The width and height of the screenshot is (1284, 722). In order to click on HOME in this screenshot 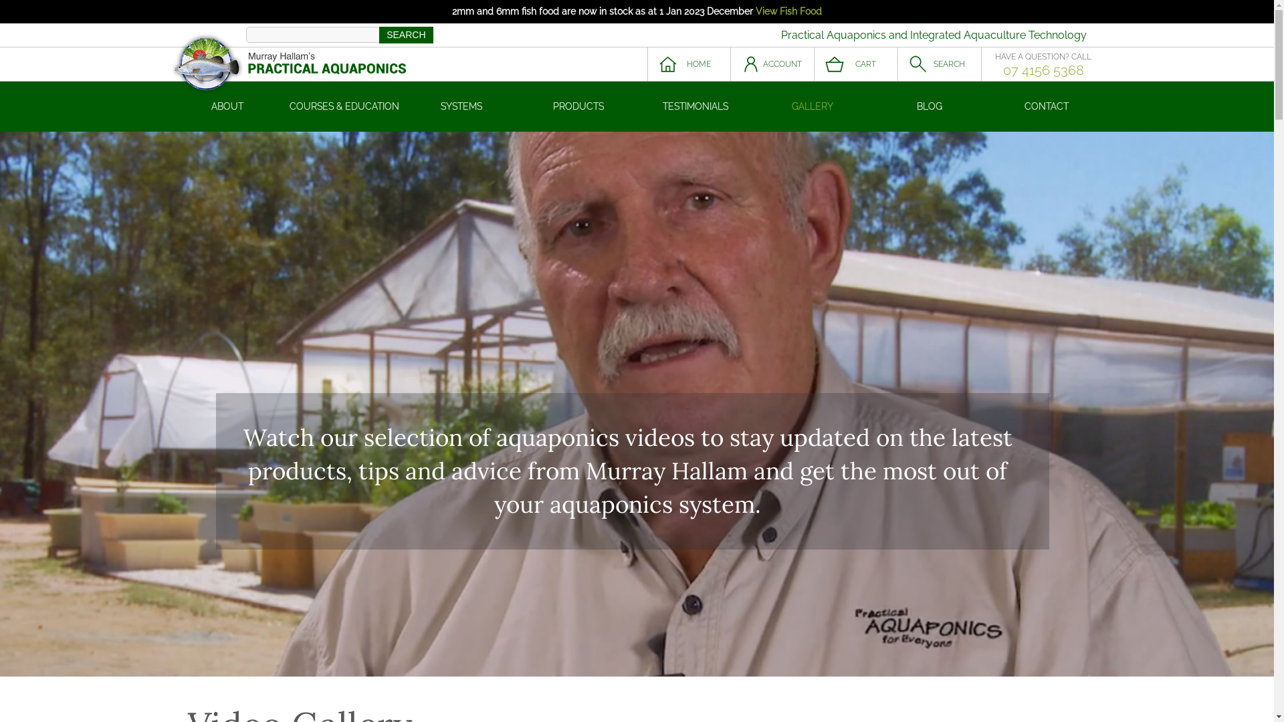, I will do `click(689, 64)`.